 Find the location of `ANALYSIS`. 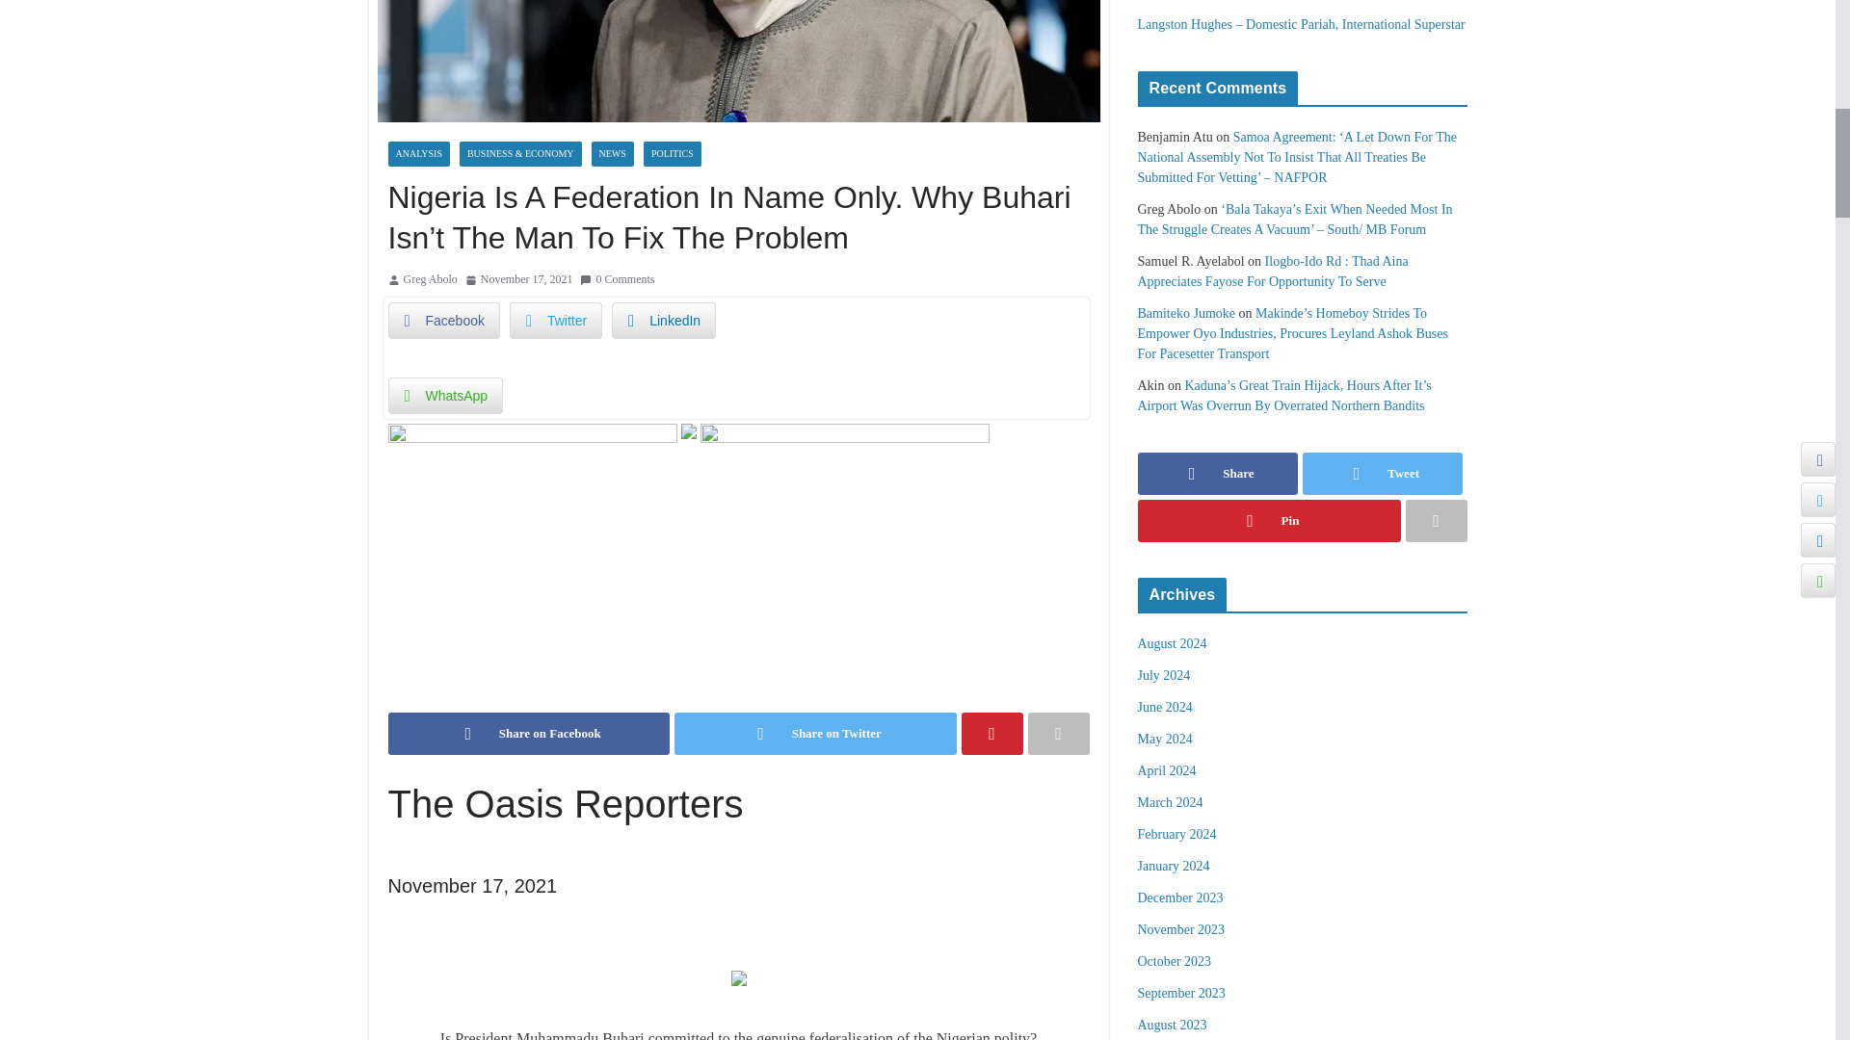

ANALYSIS is located at coordinates (418, 153).